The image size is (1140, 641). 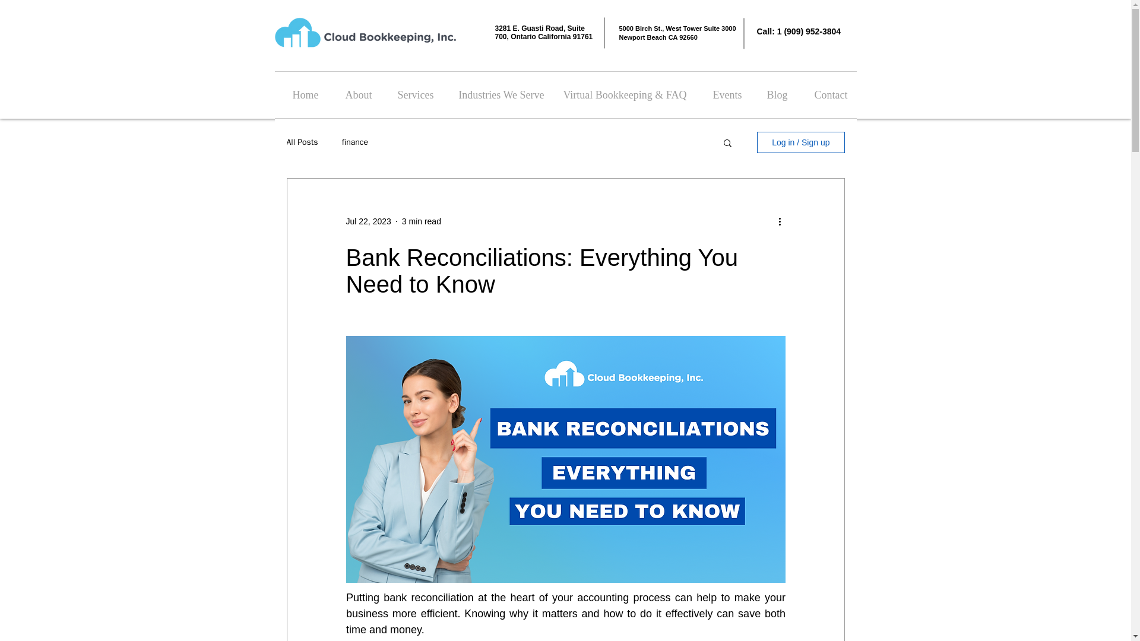 What do you see at coordinates (826, 94) in the screenshot?
I see `Contact` at bounding box center [826, 94].